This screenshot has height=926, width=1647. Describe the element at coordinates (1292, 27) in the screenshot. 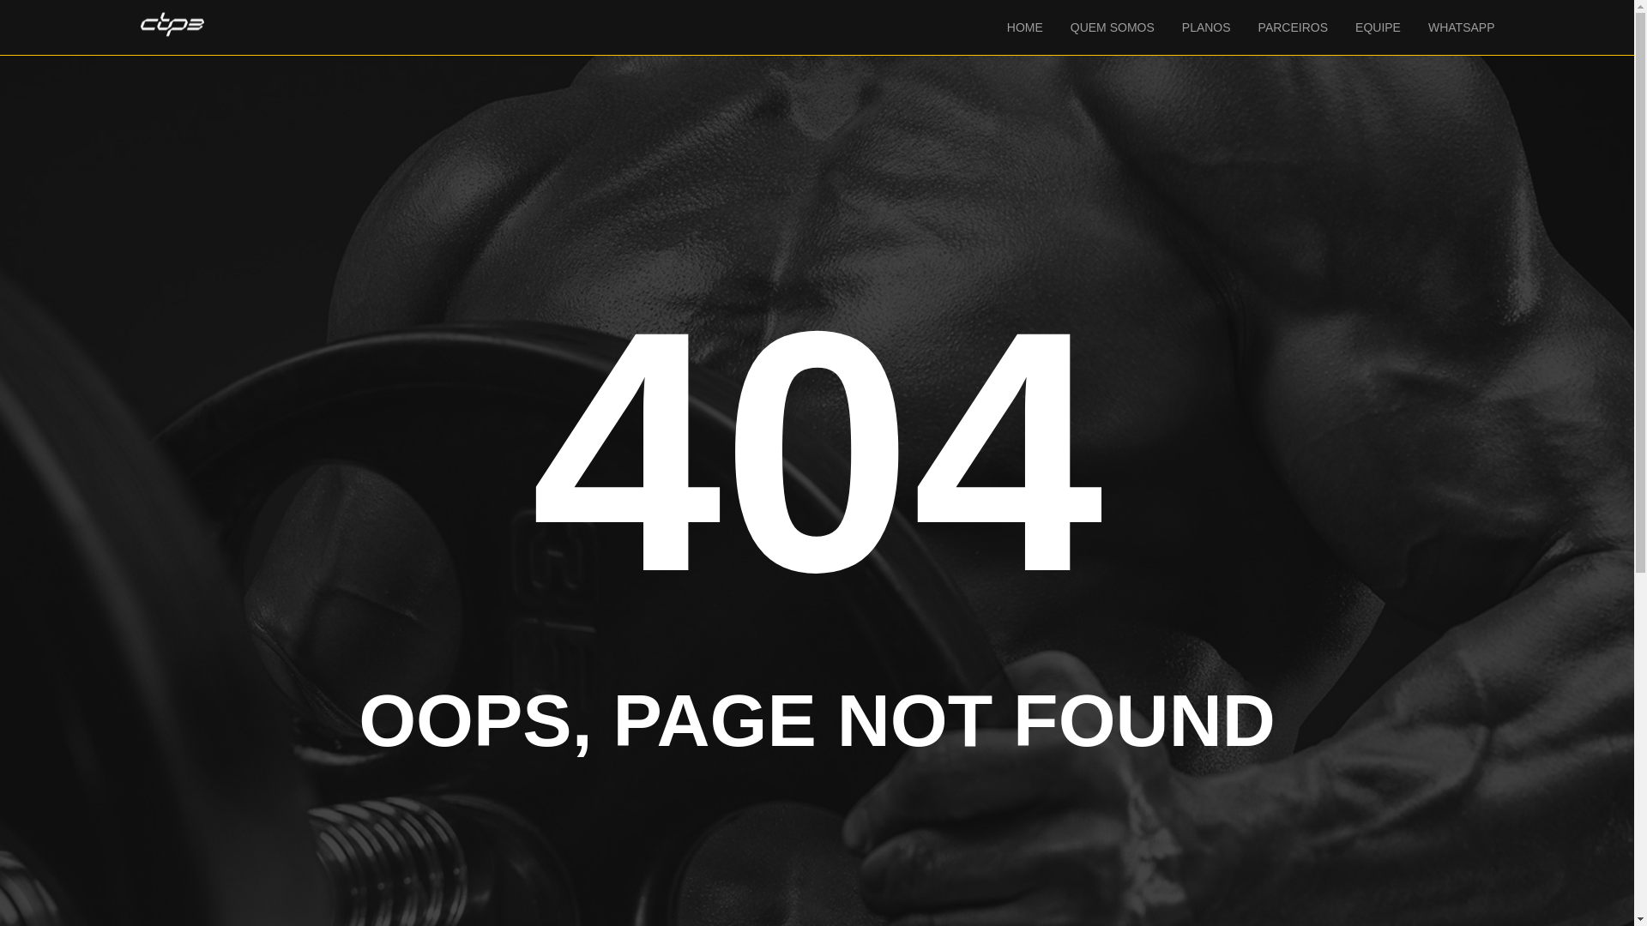

I see `PARCEIROS` at that location.